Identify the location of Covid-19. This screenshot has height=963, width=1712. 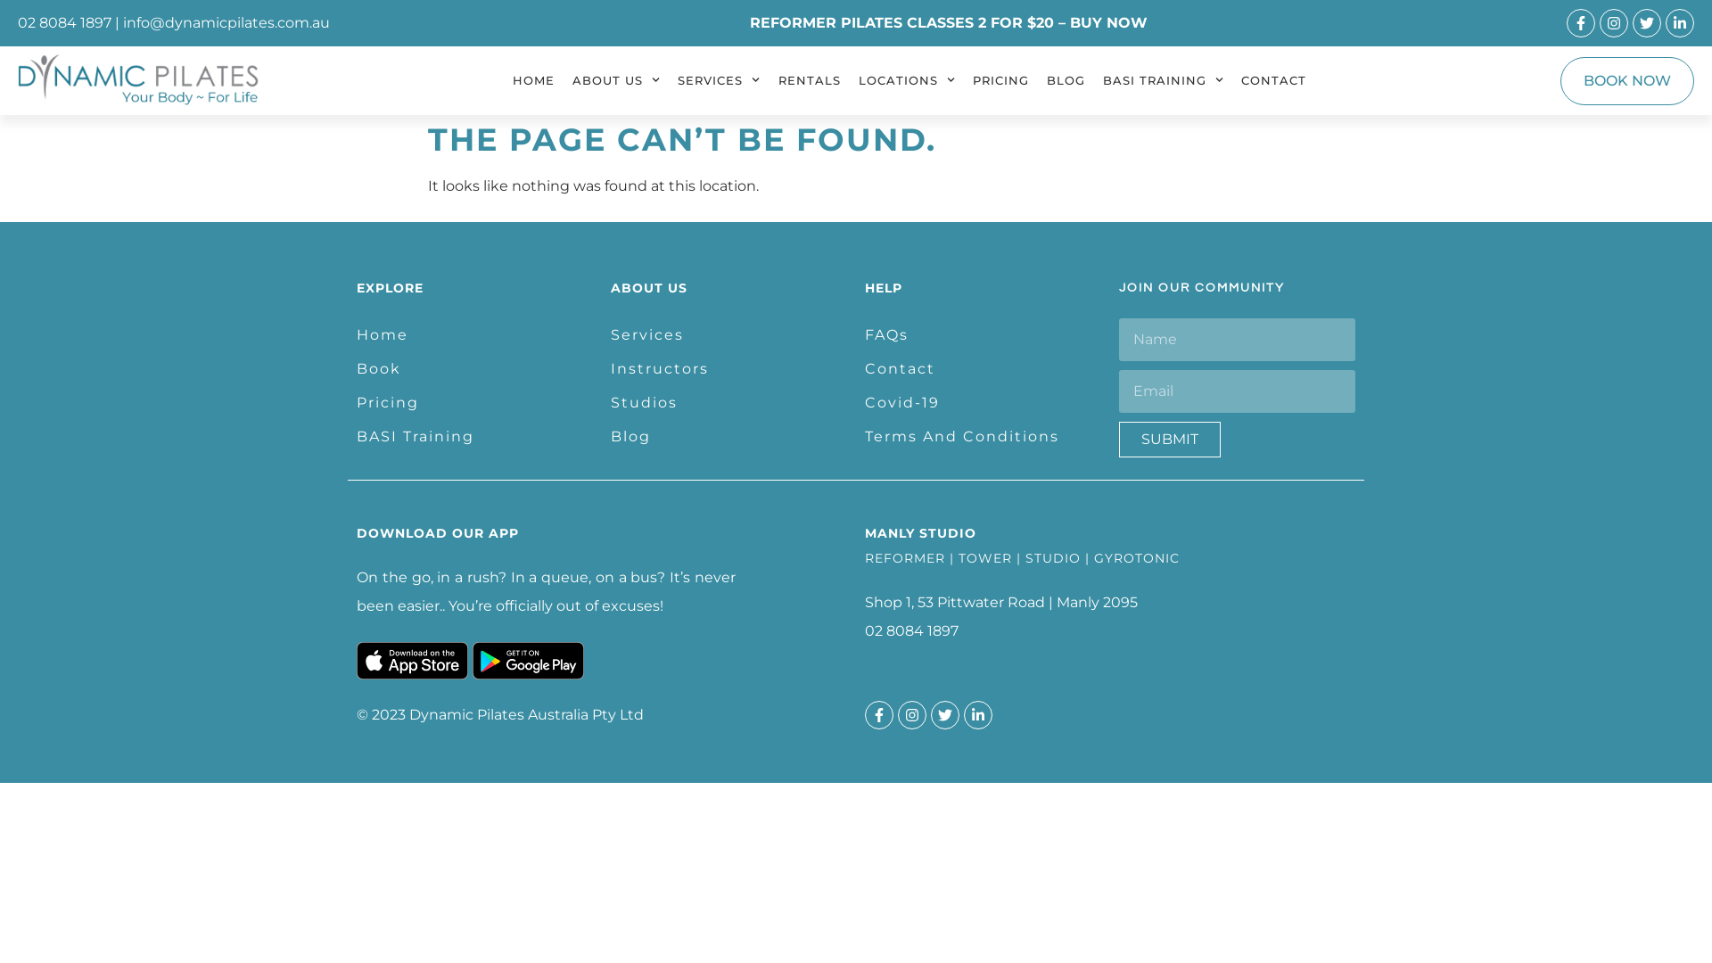
(983, 403).